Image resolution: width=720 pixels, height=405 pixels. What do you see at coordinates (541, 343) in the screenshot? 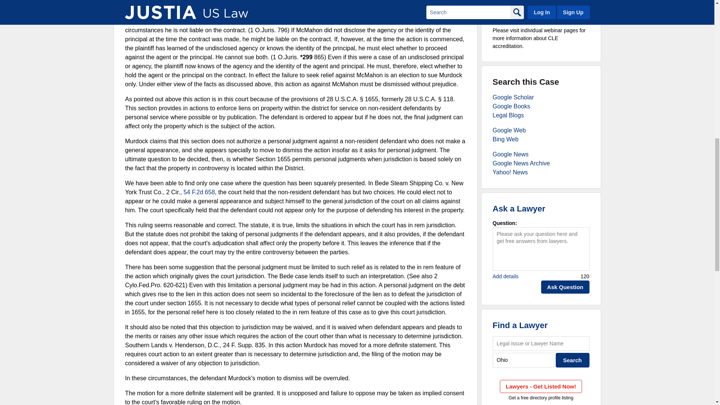
I see `Legal Issue or Lawyer Name` at bounding box center [541, 343].